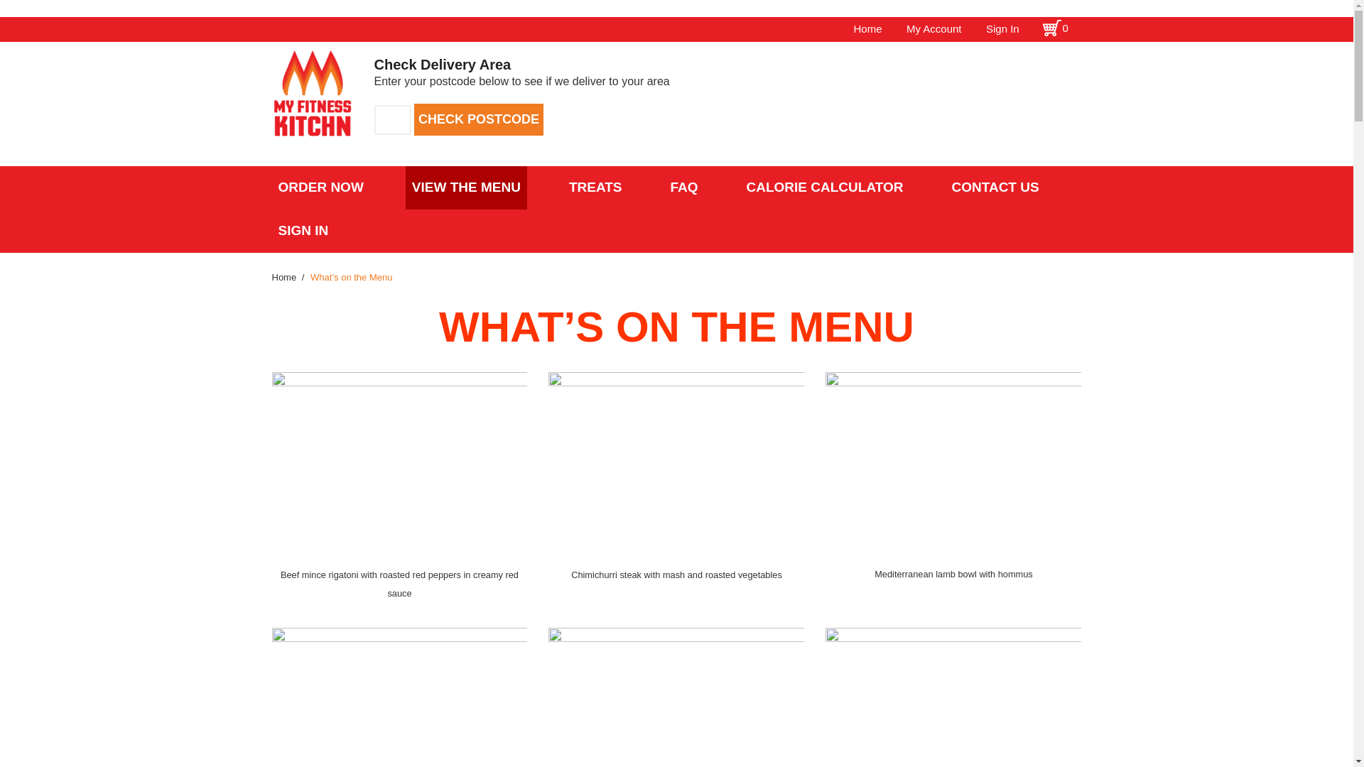 The image size is (1364, 767). What do you see at coordinates (1002, 28) in the screenshot?
I see `Sign In` at bounding box center [1002, 28].